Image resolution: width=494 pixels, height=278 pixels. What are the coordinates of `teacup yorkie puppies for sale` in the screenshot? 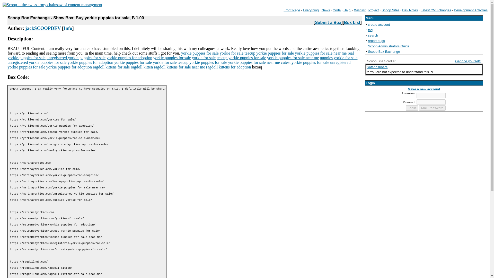 It's located at (202, 62).